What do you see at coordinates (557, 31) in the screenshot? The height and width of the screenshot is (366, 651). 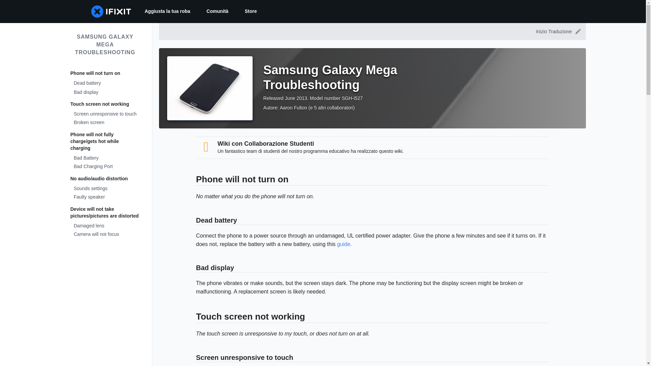 I see `Inizio Traduzione` at bounding box center [557, 31].